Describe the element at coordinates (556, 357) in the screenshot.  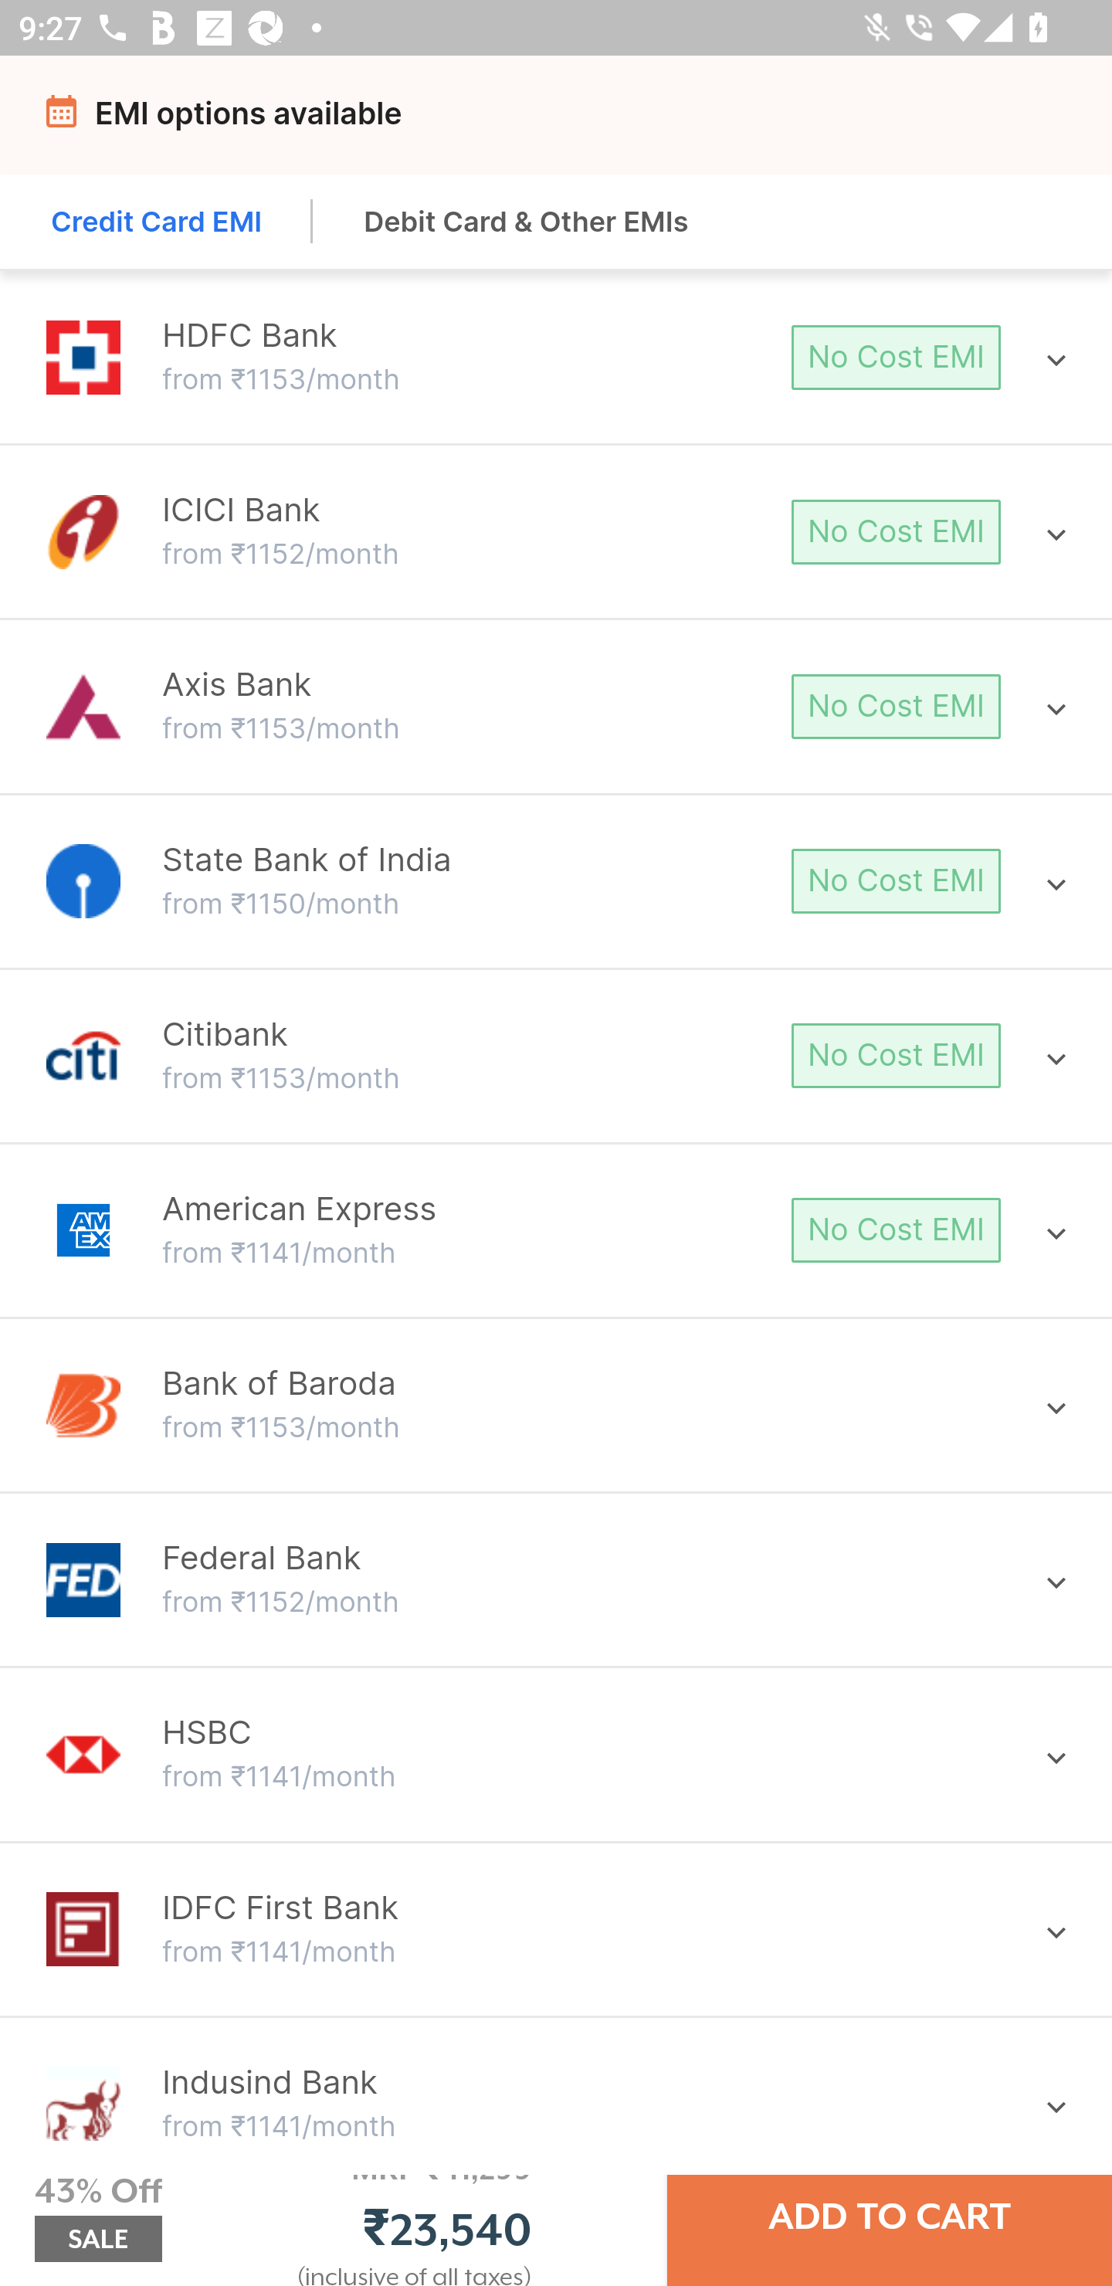
I see `HDFC Bank HDFC Bank from ₹1153/month No Cost EMI` at that location.